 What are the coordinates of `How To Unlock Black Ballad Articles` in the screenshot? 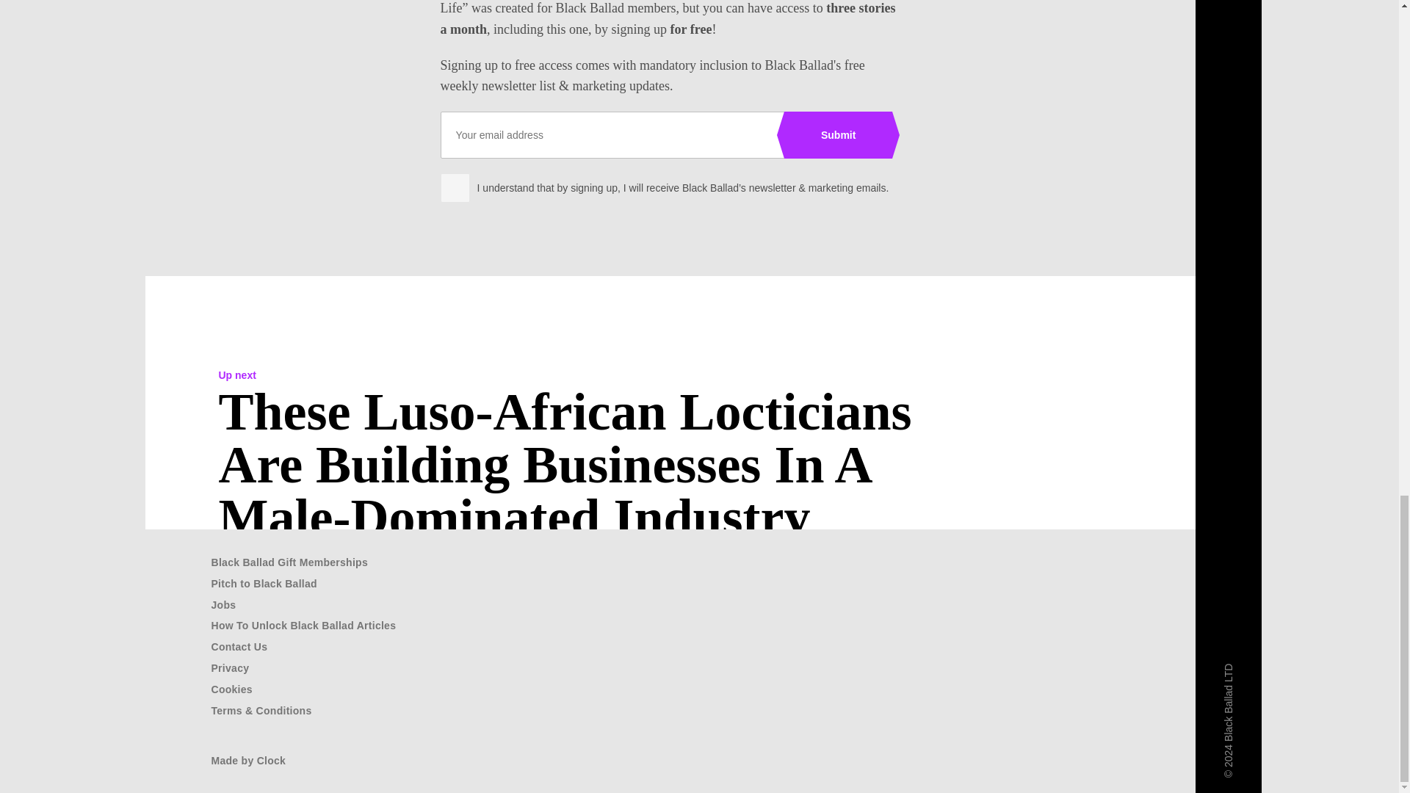 It's located at (304, 625).